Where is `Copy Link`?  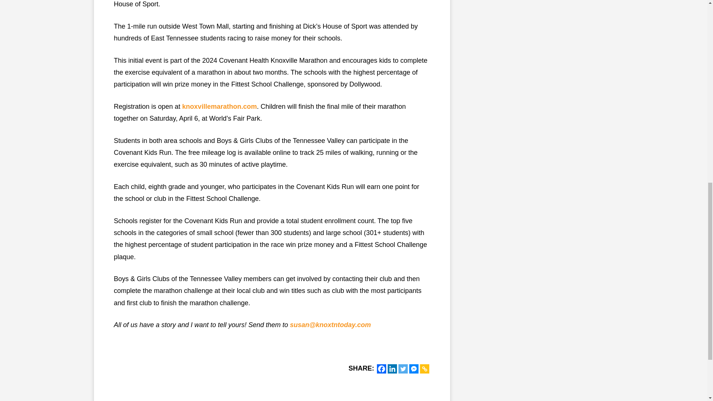
Copy Link is located at coordinates (424, 368).